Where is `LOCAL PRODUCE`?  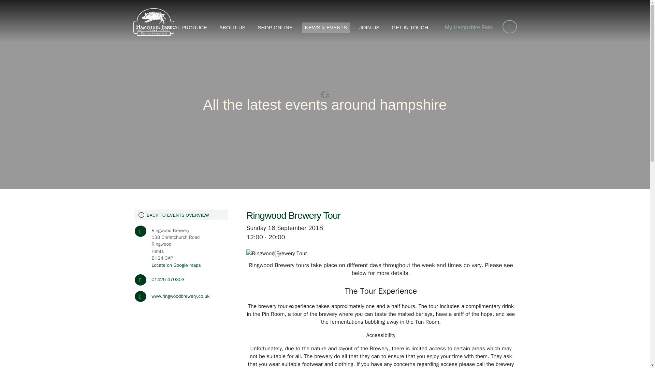
LOCAL PRODUCE is located at coordinates (185, 27).